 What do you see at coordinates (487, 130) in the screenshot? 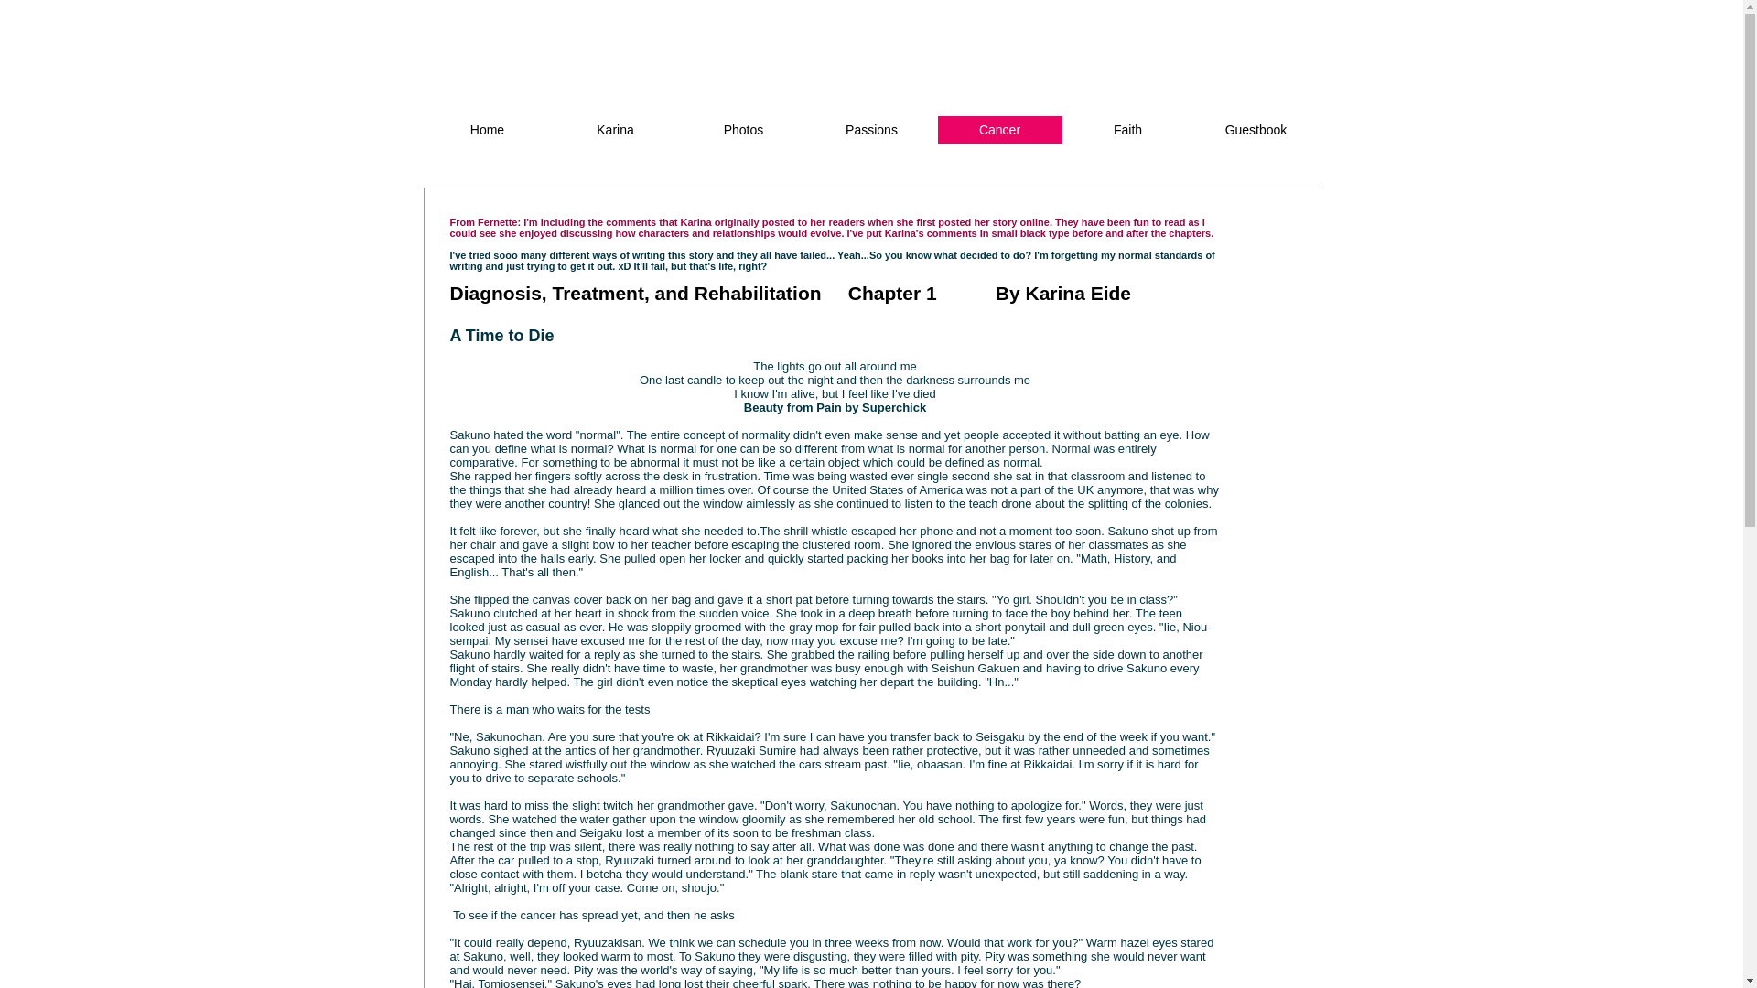
I see `Home` at bounding box center [487, 130].